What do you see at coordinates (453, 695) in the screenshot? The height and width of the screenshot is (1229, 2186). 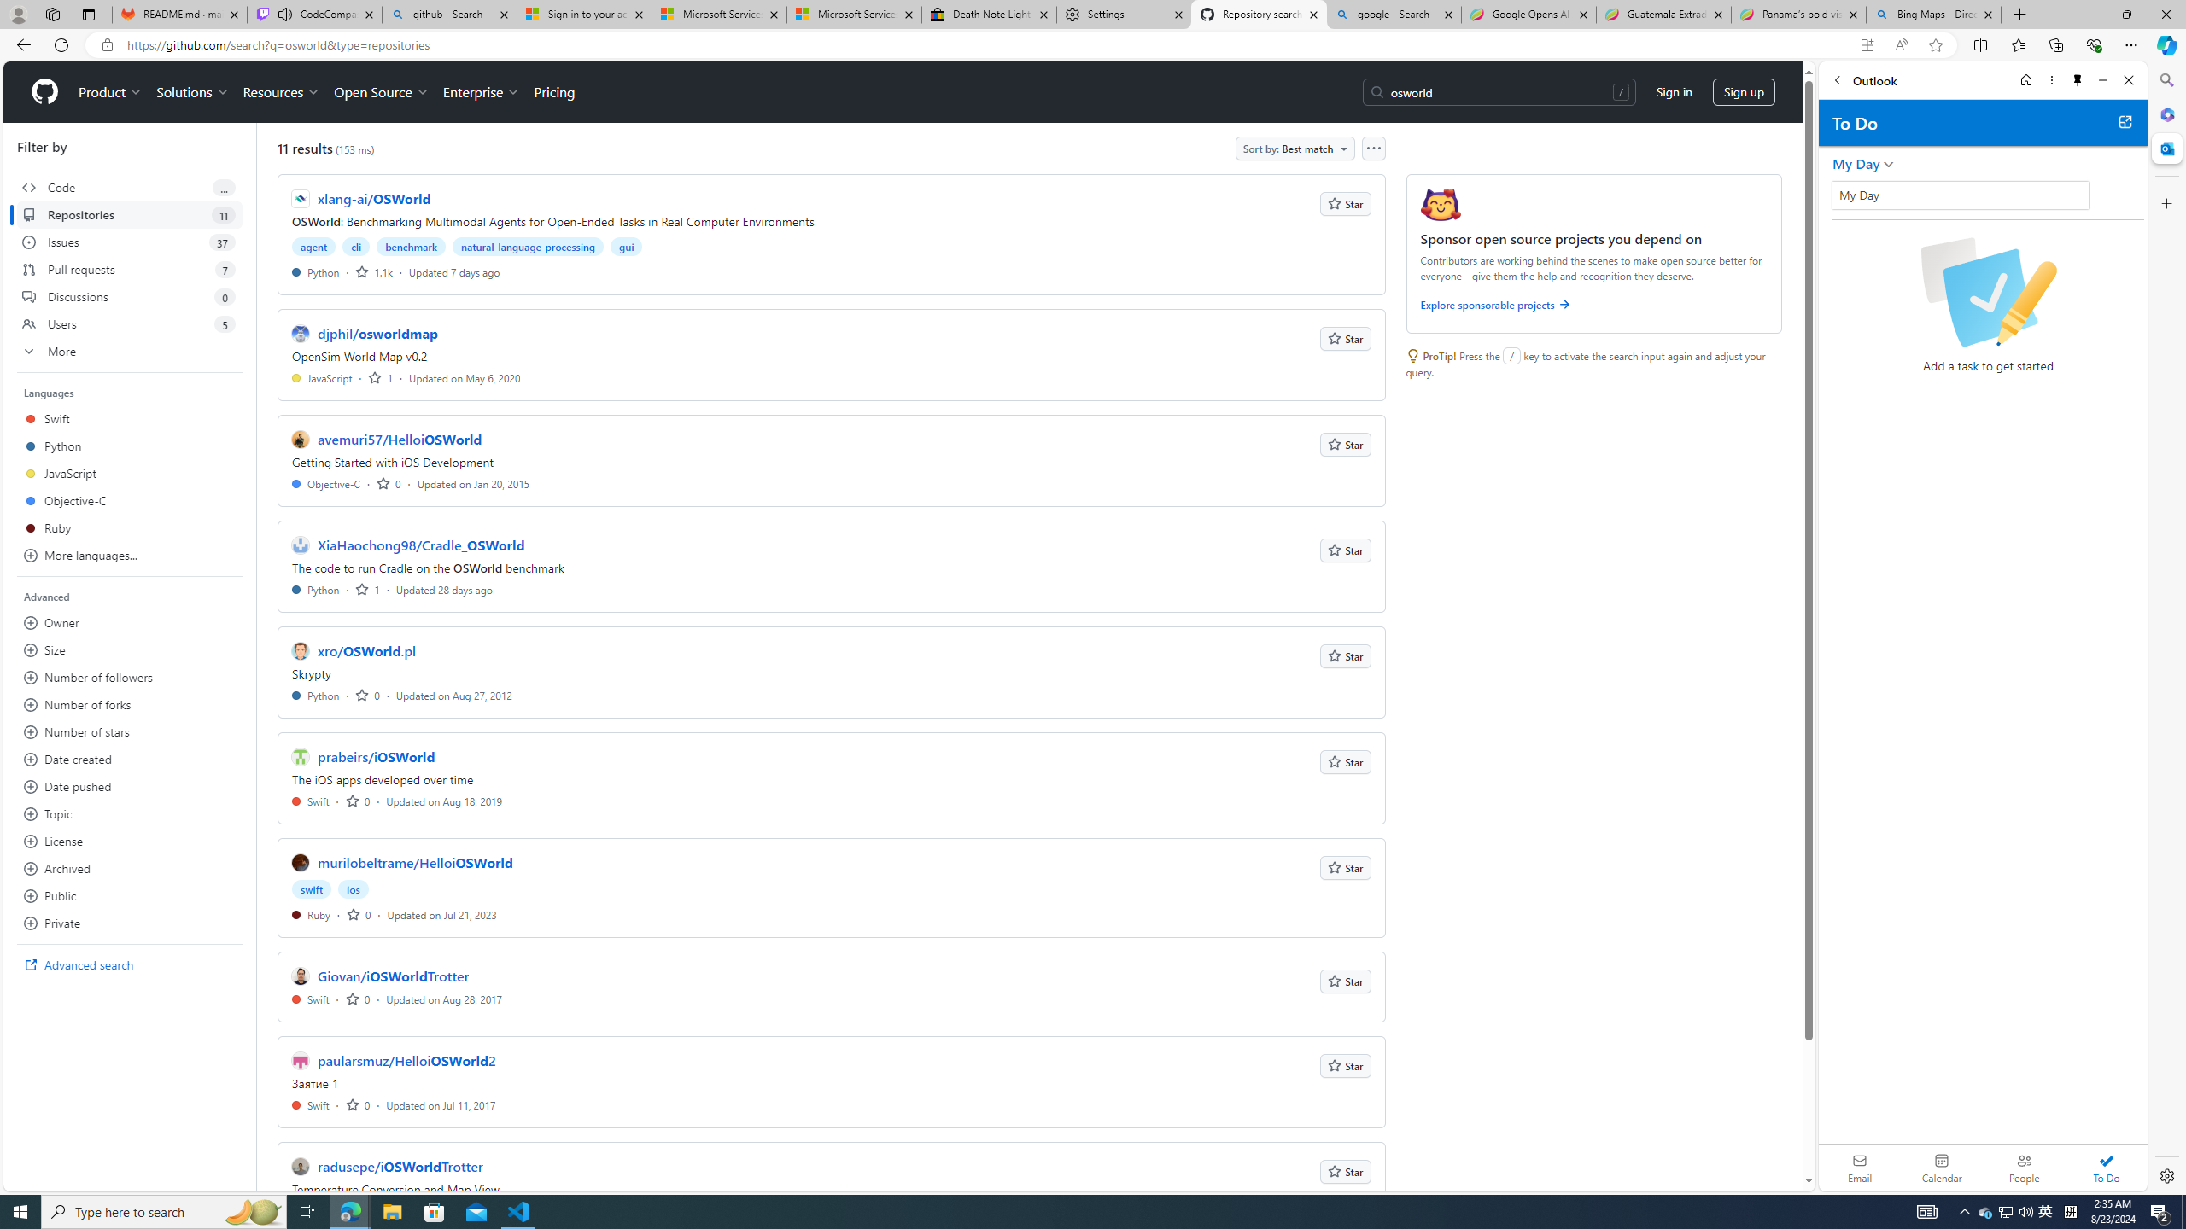 I see `Updated on Aug 27, 2012` at bounding box center [453, 695].